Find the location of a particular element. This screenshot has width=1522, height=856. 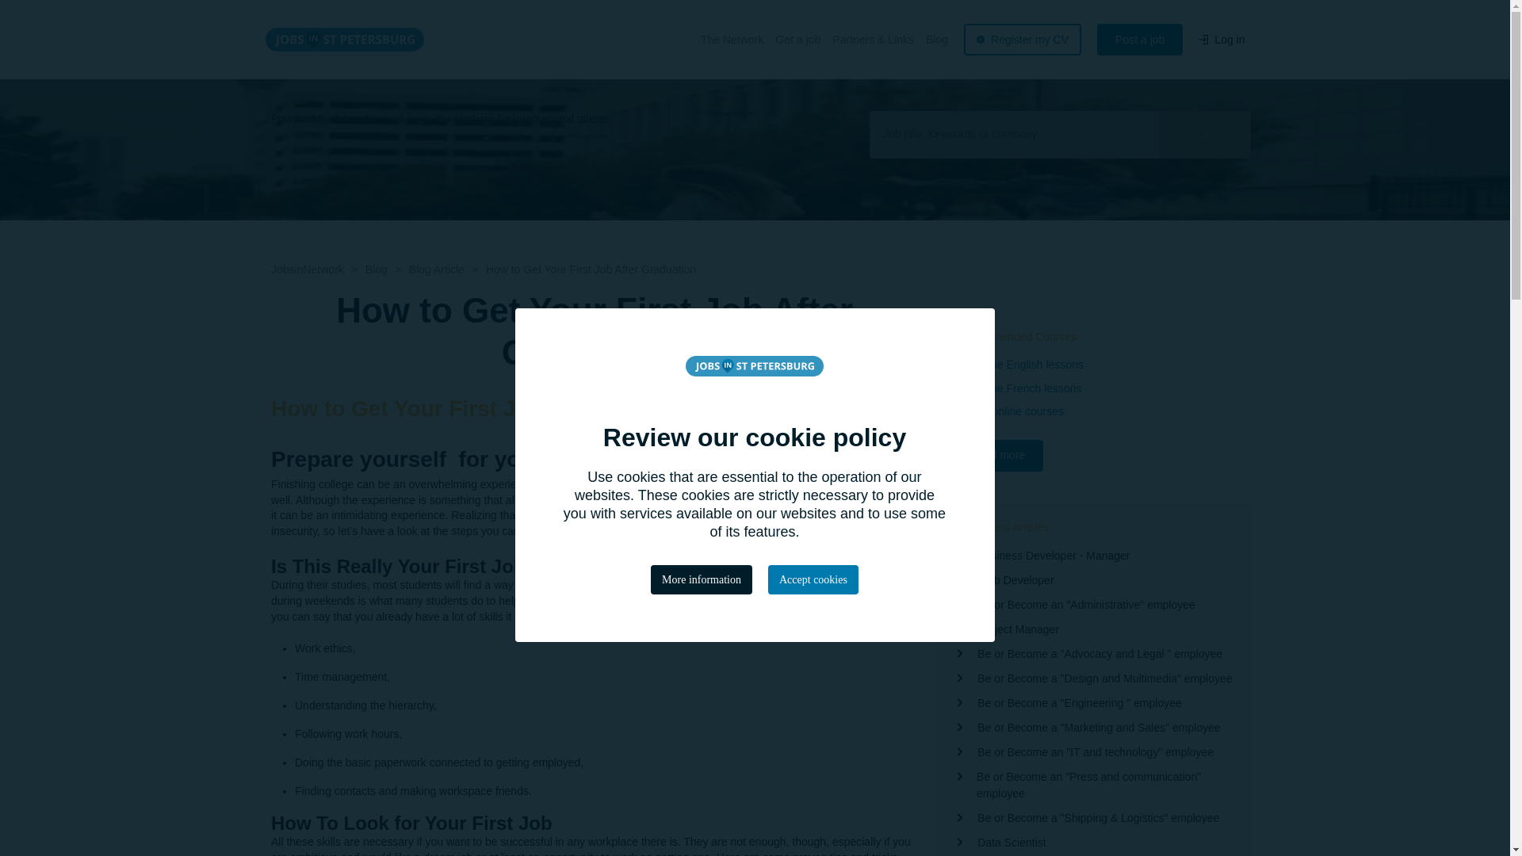

Be or Become a "Design and Multimedia" employee is located at coordinates (1103, 678).